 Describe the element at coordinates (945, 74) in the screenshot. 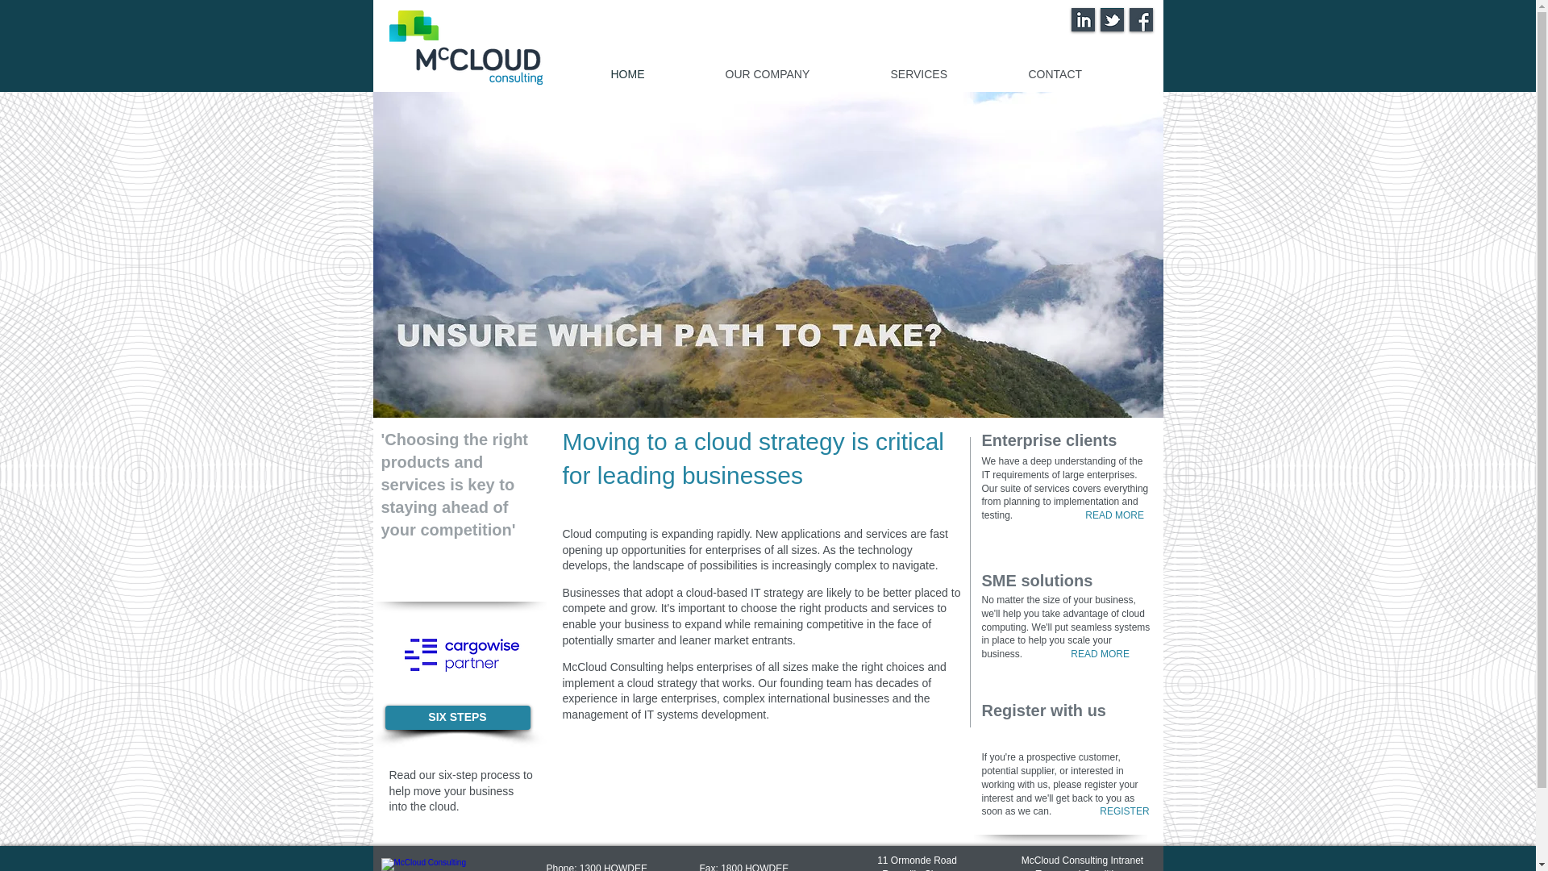

I see `SERVICES` at that location.